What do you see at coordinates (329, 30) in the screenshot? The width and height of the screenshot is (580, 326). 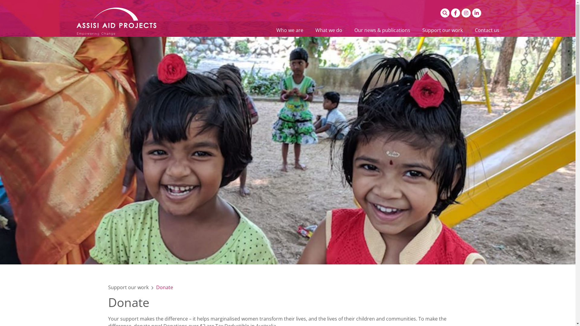 I see `What we do` at bounding box center [329, 30].